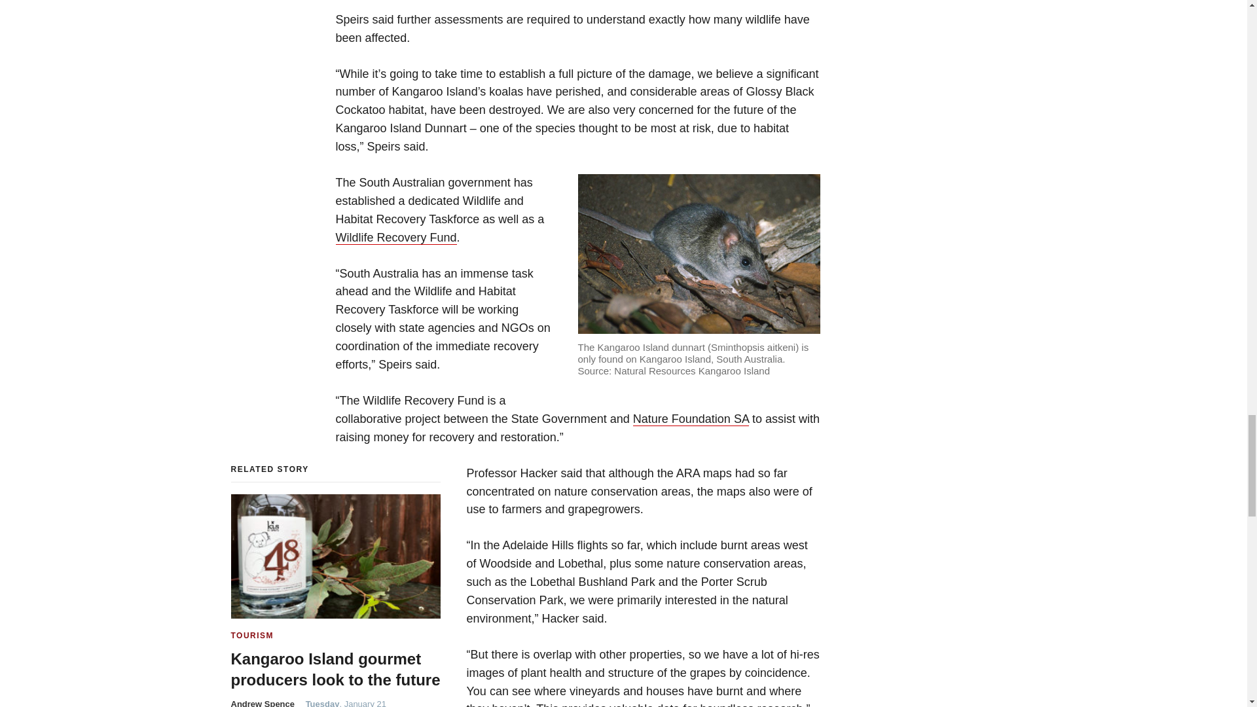  Describe the element at coordinates (251, 636) in the screenshot. I see `TOURISM` at that location.